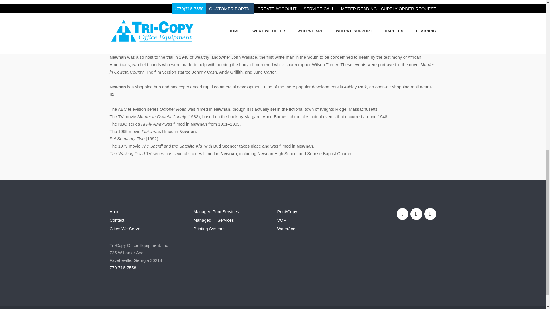  I want to click on TriCopy on X Twitter, so click(430, 214).